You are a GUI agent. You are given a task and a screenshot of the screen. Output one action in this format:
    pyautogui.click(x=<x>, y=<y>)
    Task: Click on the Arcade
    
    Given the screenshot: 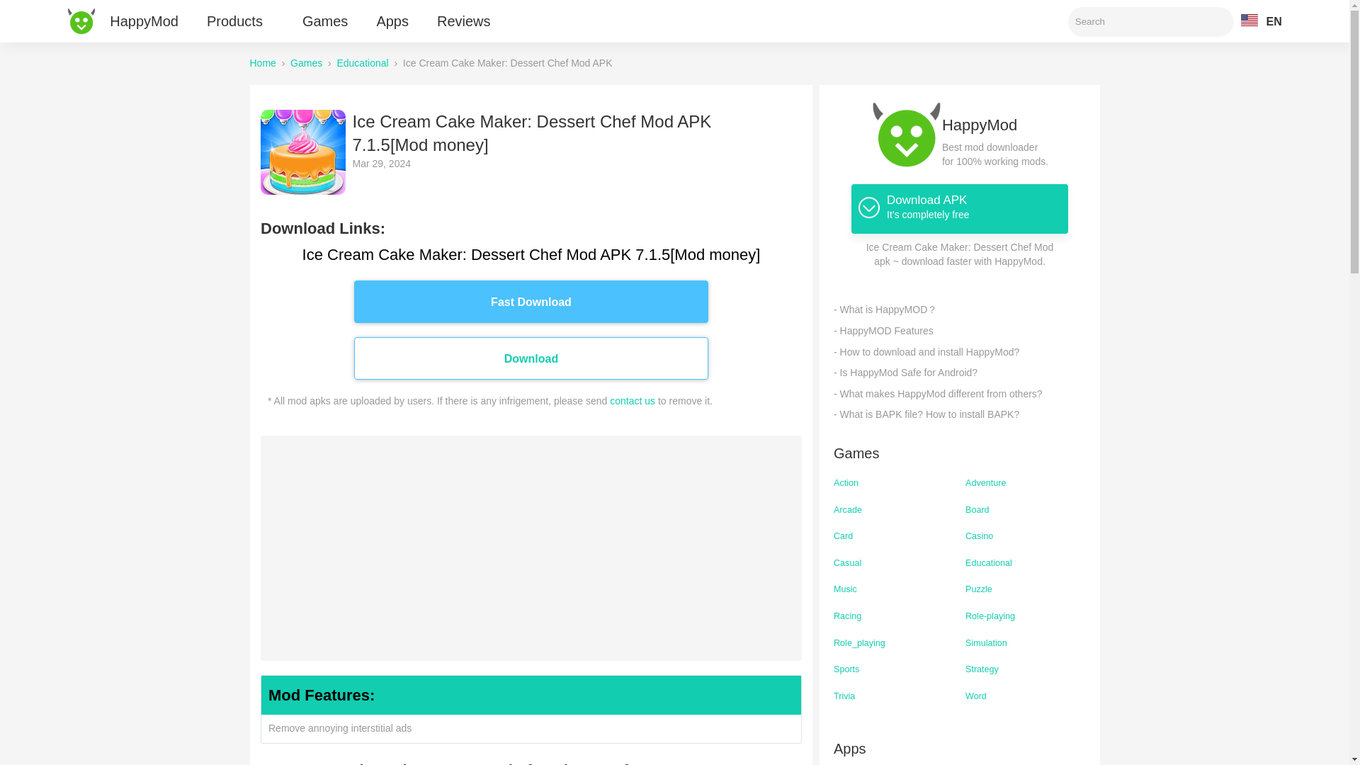 What is the action you would take?
    pyautogui.click(x=892, y=510)
    